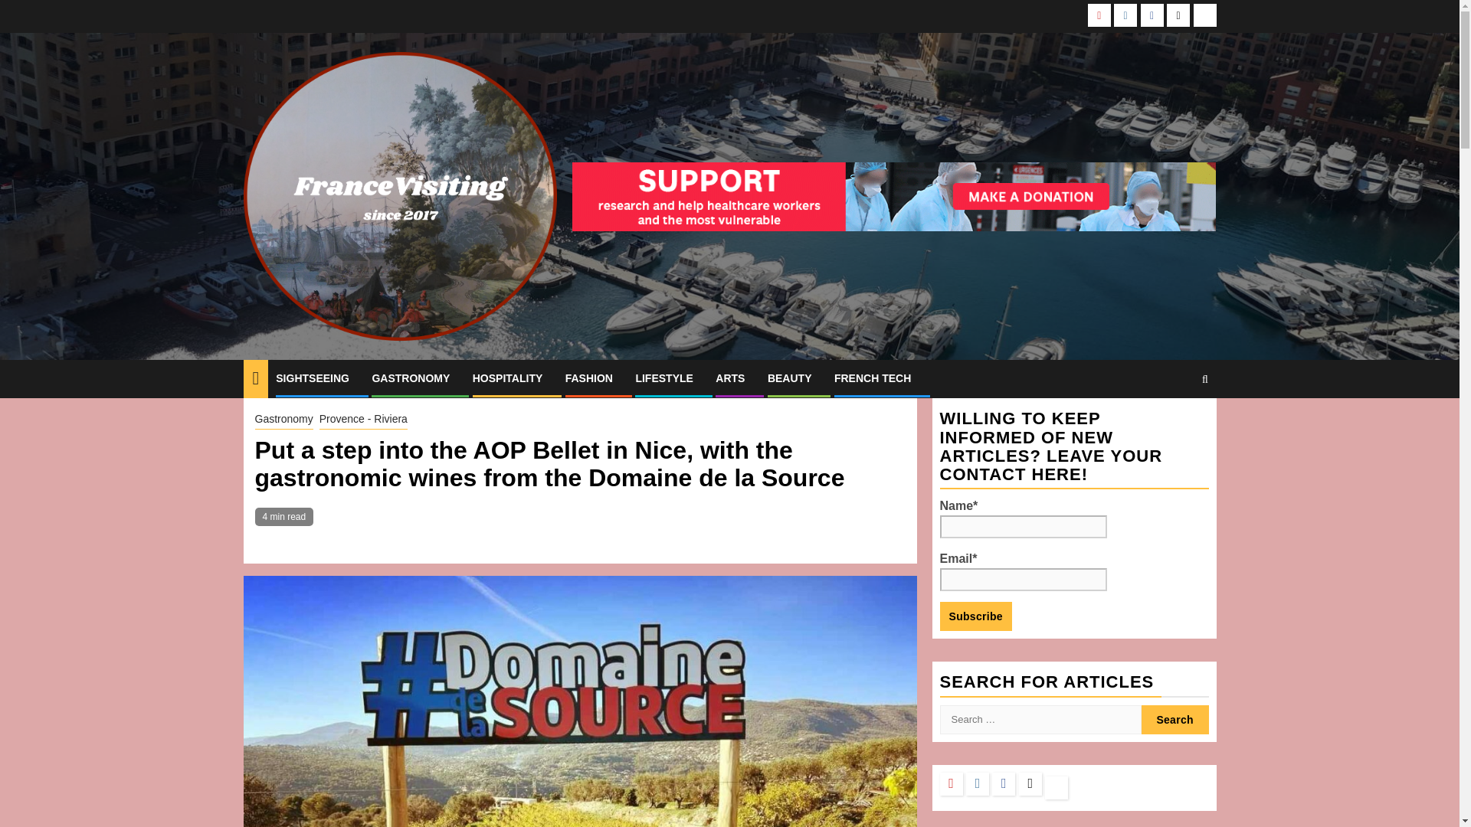 The height and width of the screenshot is (827, 1471). What do you see at coordinates (363, 420) in the screenshot?
I see `Provence - Riviera` at bounding box center [363, 420].